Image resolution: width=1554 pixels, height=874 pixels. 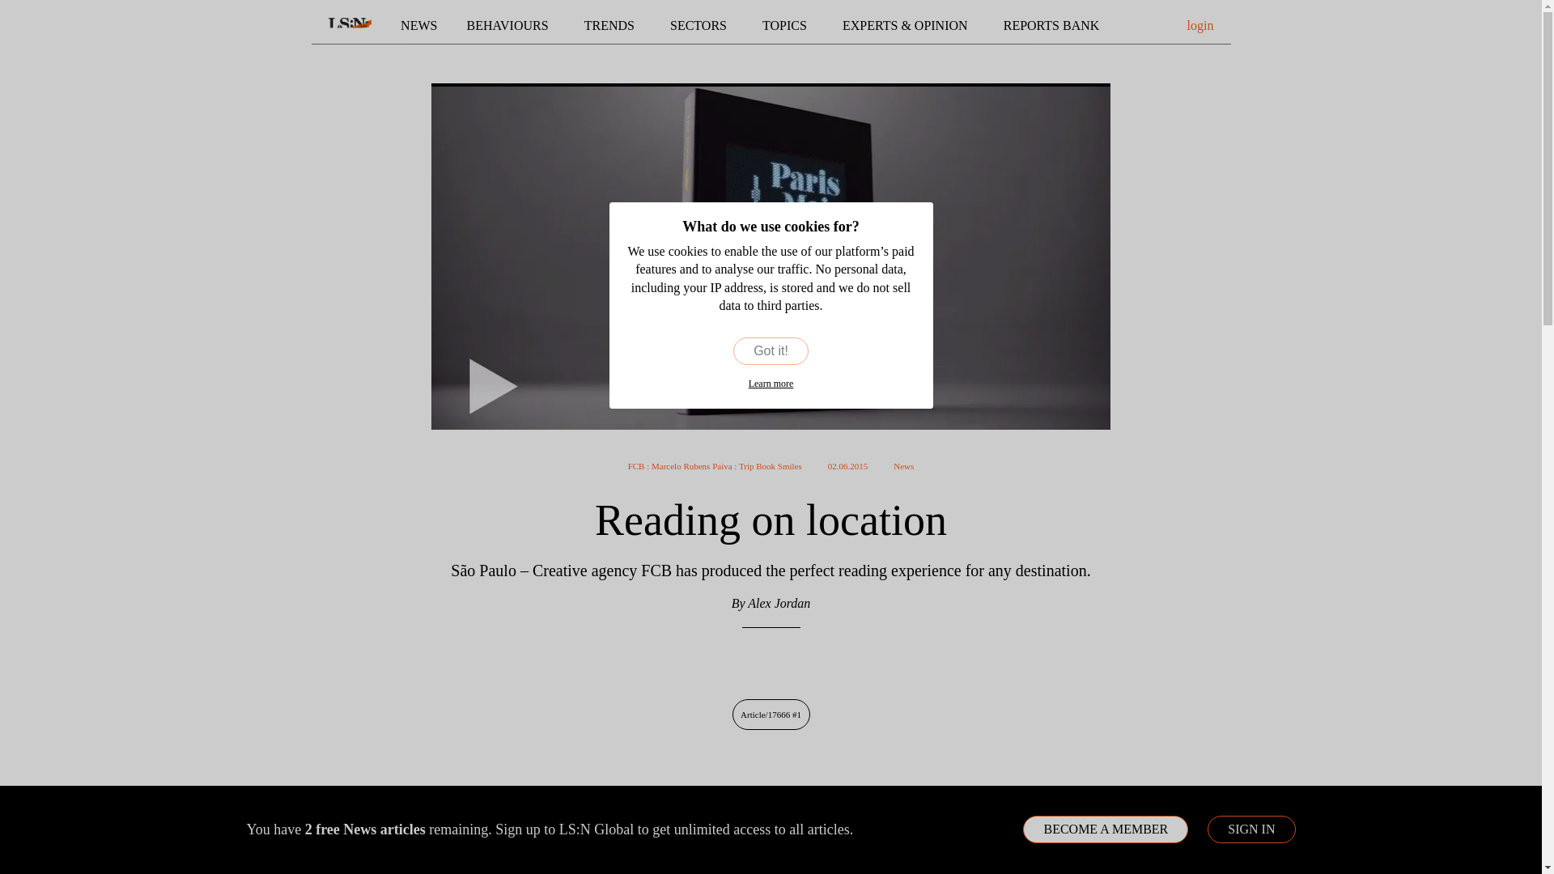 I want to click on News, so click(x=418, y=26).